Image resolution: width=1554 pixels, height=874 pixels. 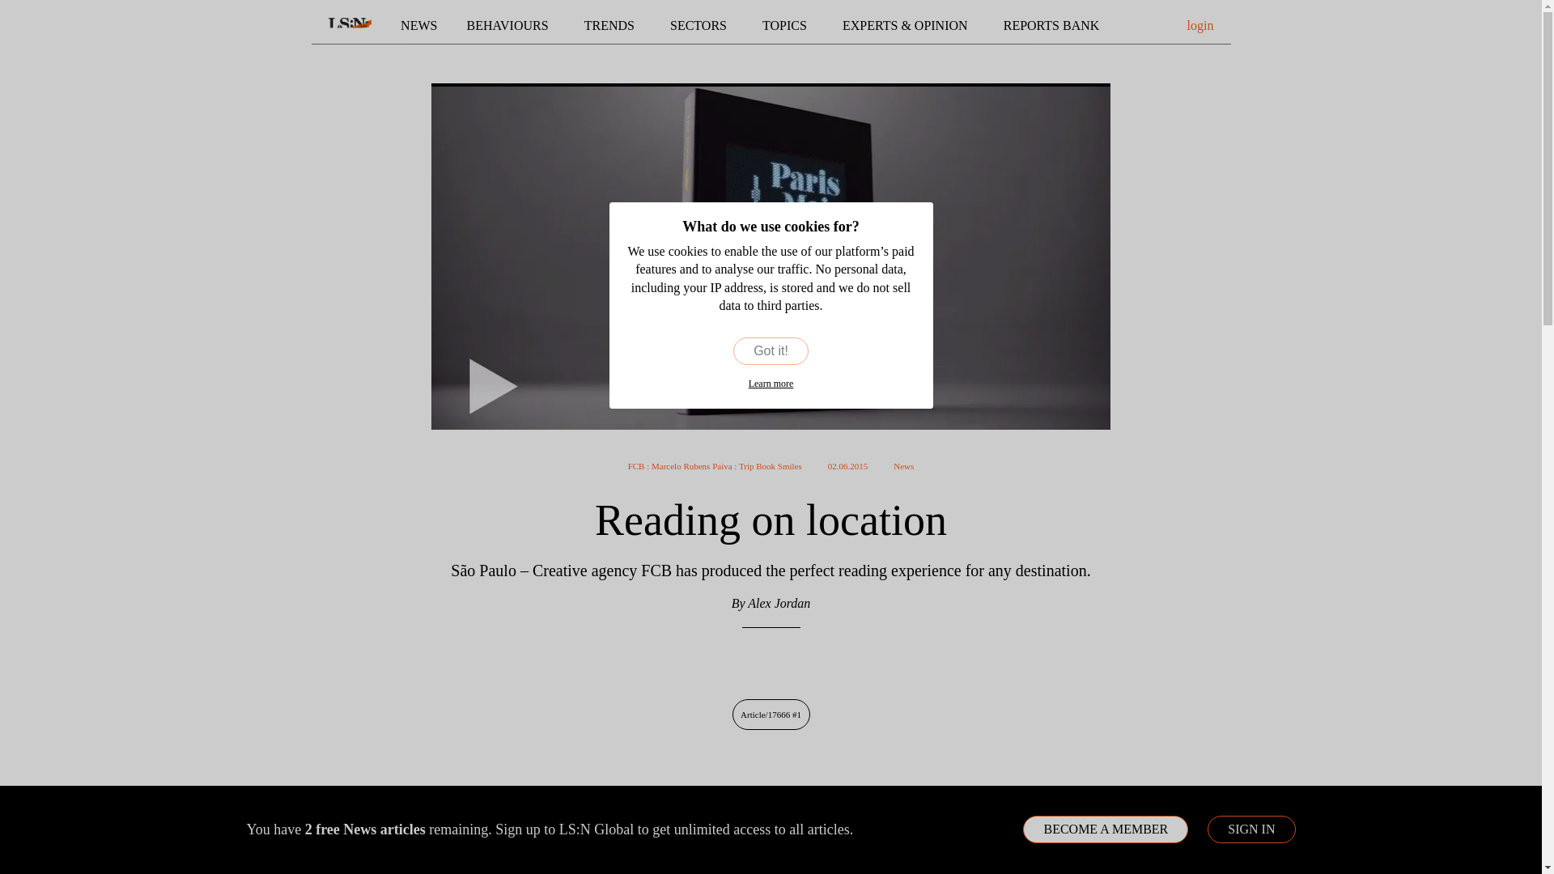 I want to click on News, so click(x=418, y=26).